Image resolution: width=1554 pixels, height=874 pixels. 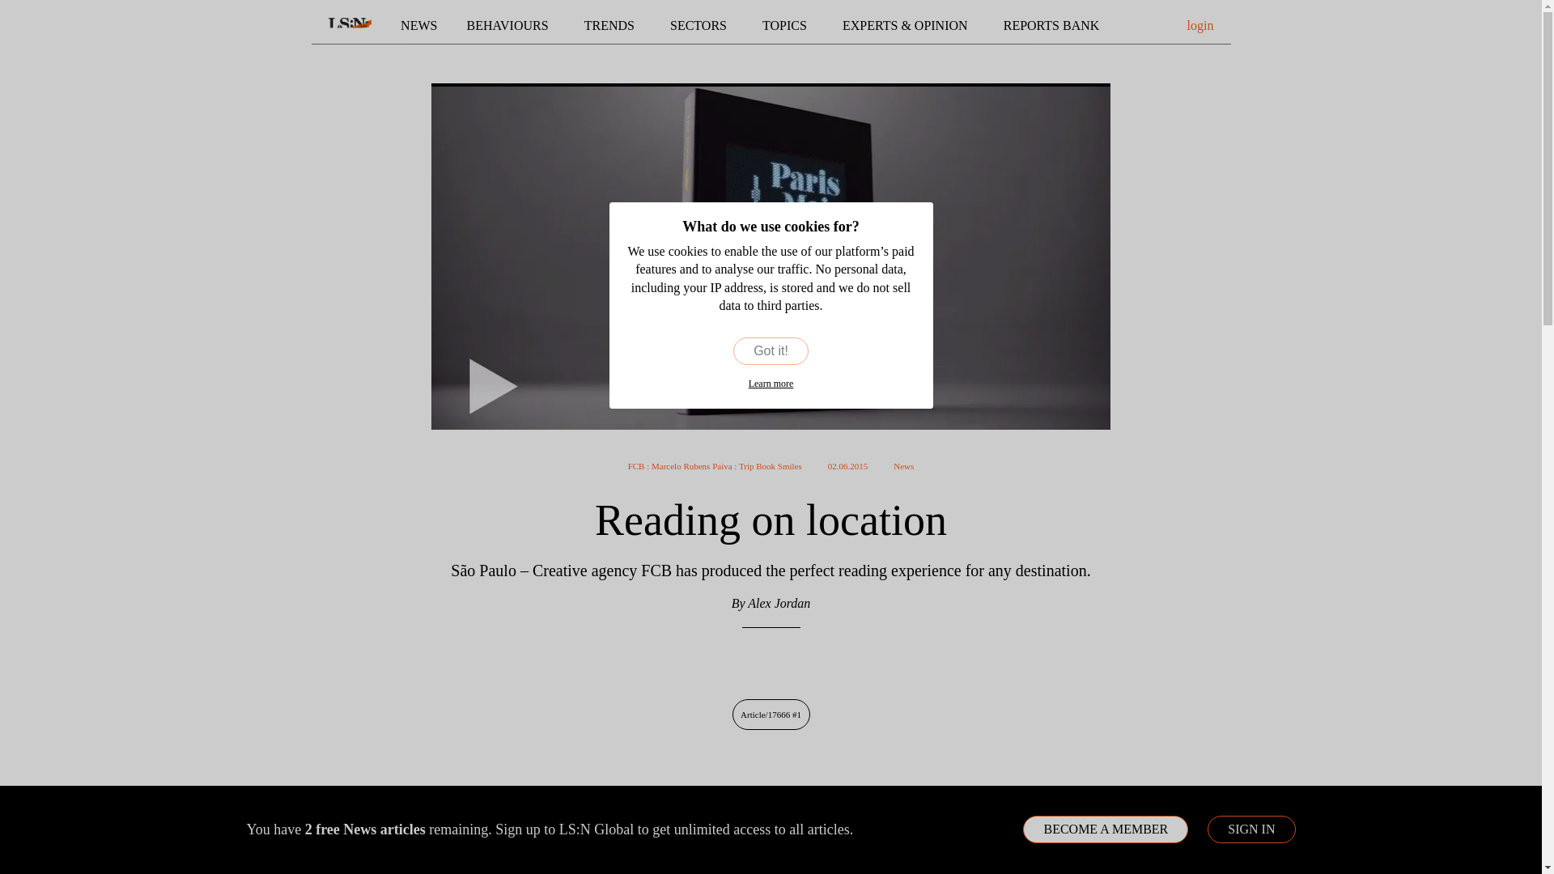 I want to click on News, so click(x=418, y=26).